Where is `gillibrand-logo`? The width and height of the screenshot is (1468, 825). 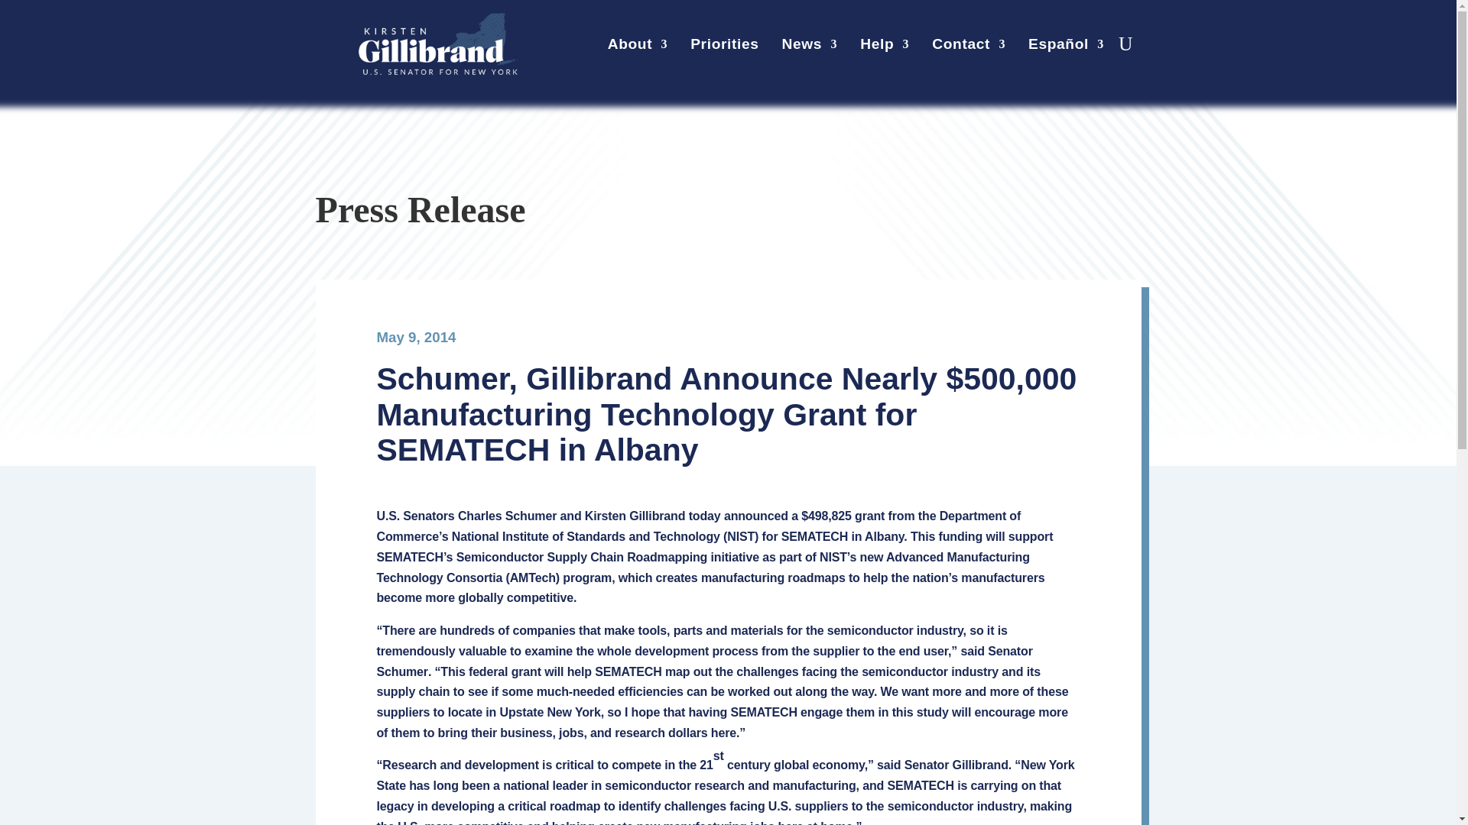
gillibrand-logo is located at coordinates (437, 44).